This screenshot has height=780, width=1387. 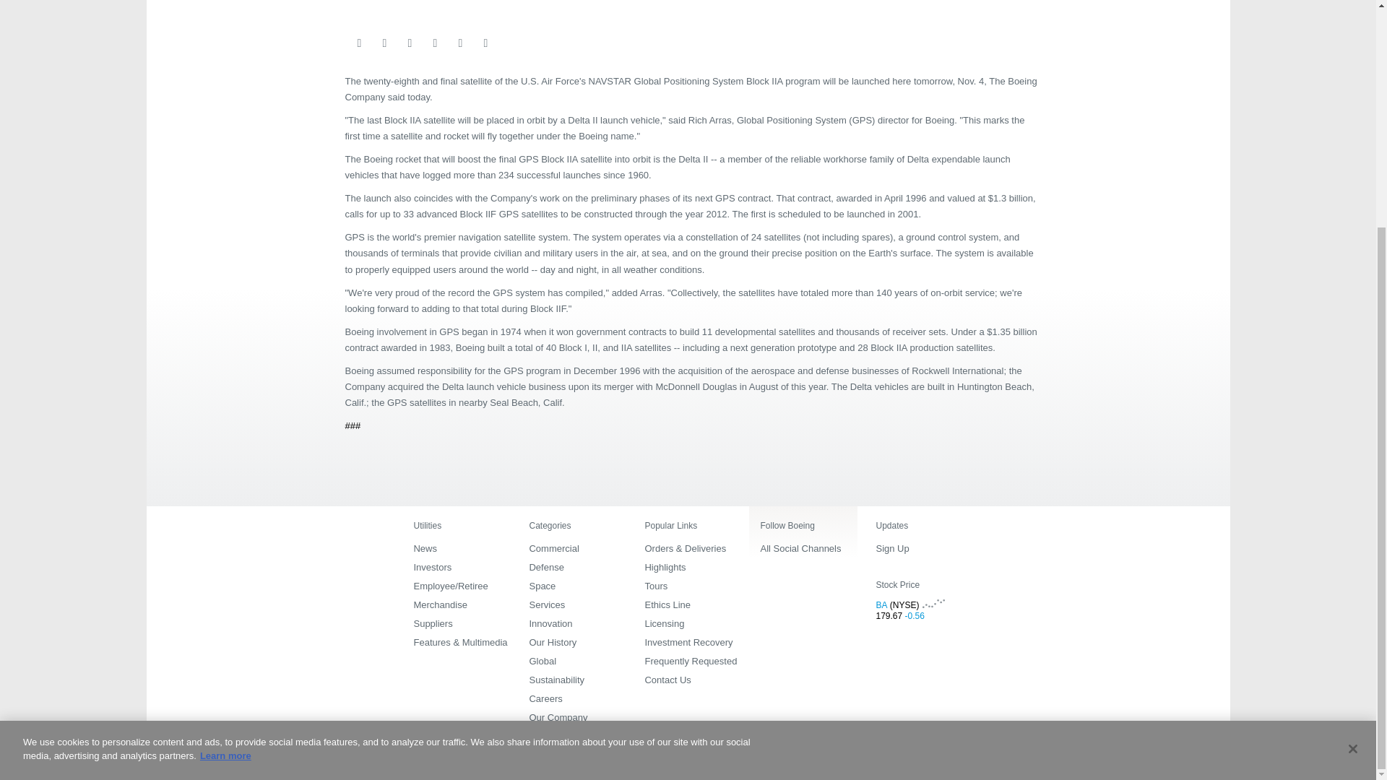 What do you see at coordinates (409, 43) in the screenshot?
I see `Linkedin Share` at bounding box center [409, 43].